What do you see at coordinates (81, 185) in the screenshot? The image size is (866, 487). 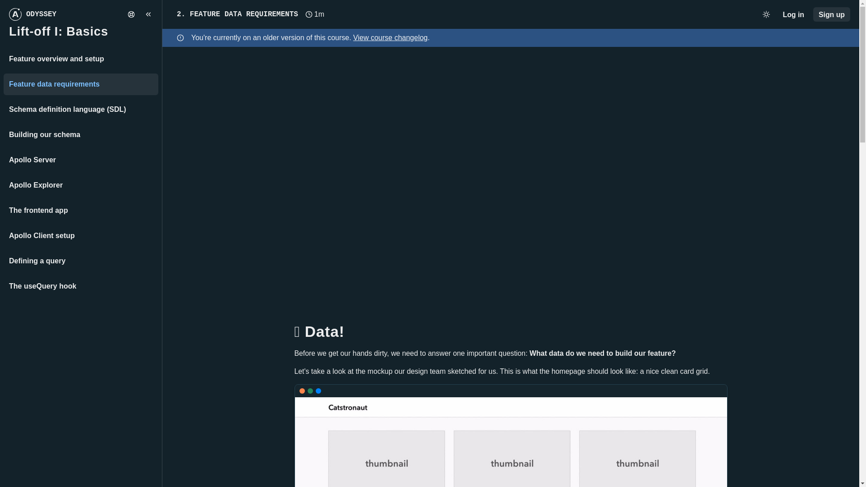 I see `Apollo Explorer` at bounding box center [81, 185].